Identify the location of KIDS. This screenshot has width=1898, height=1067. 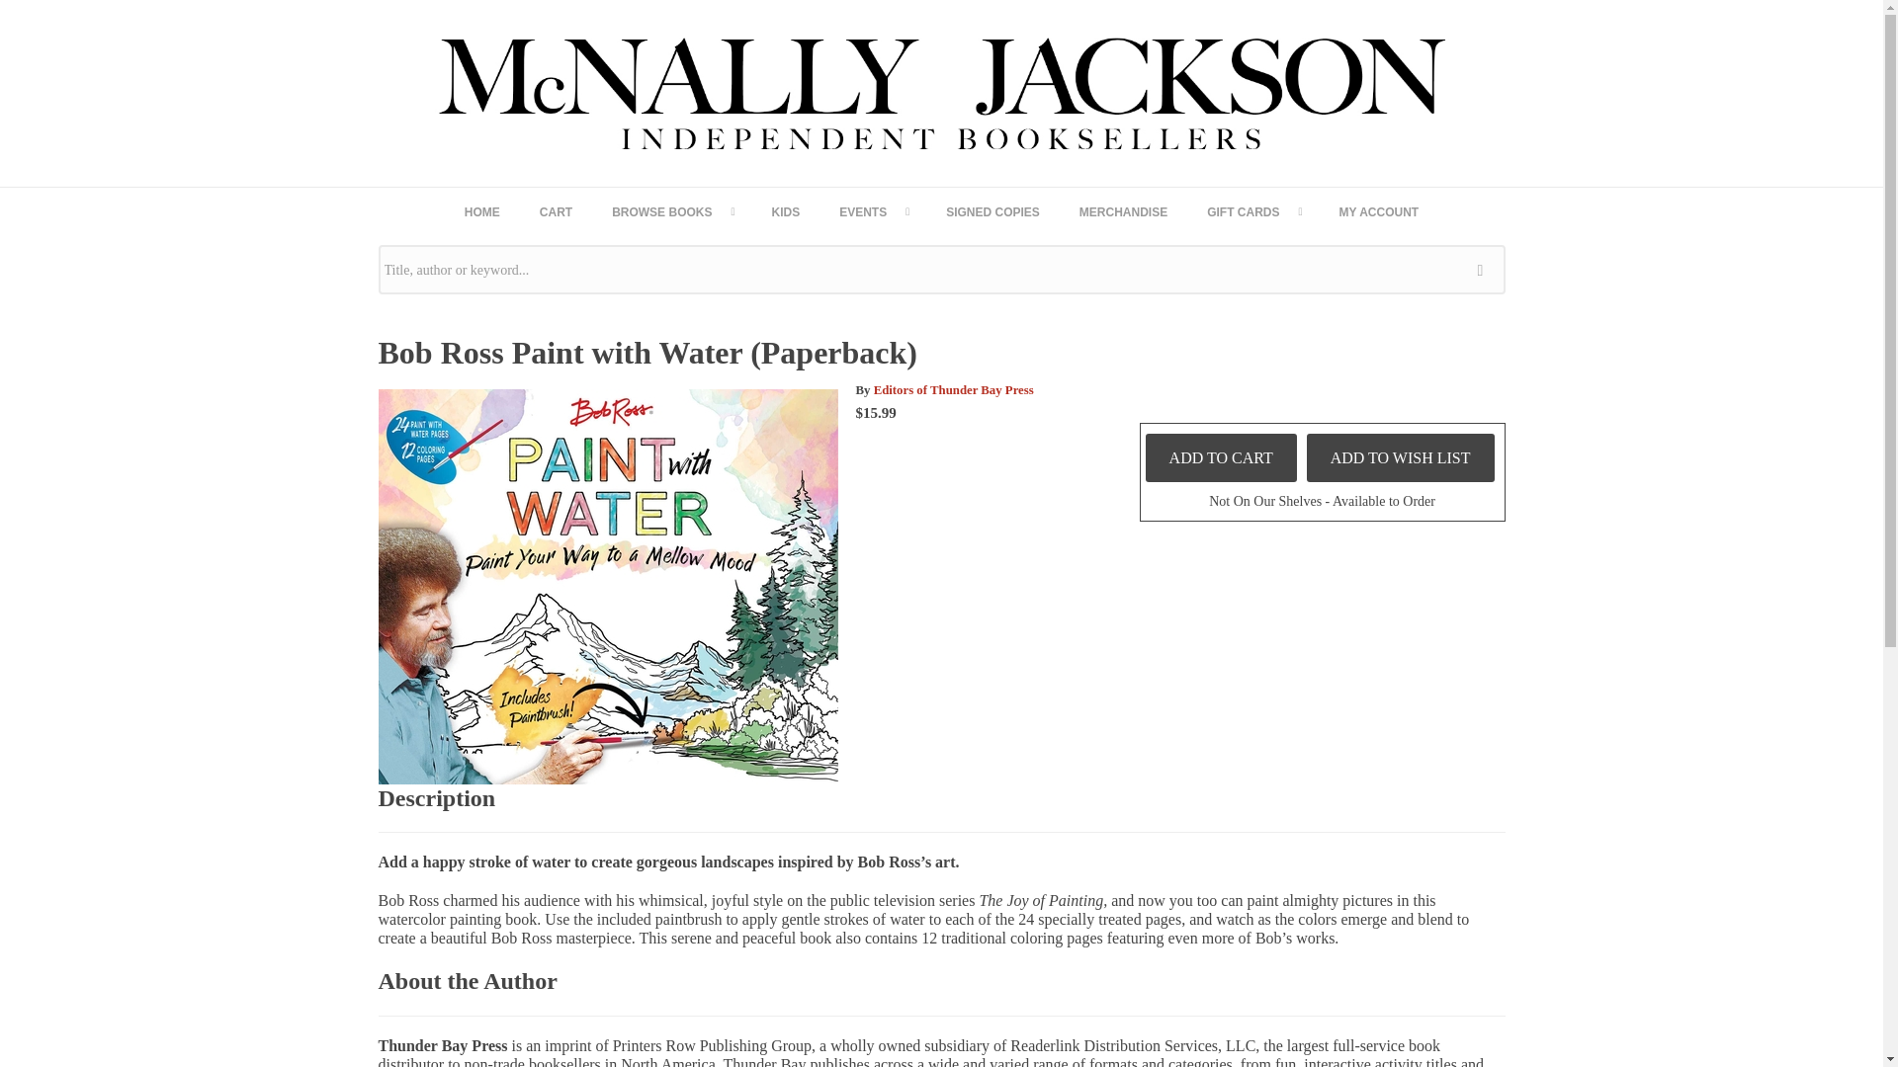
(785, 211).